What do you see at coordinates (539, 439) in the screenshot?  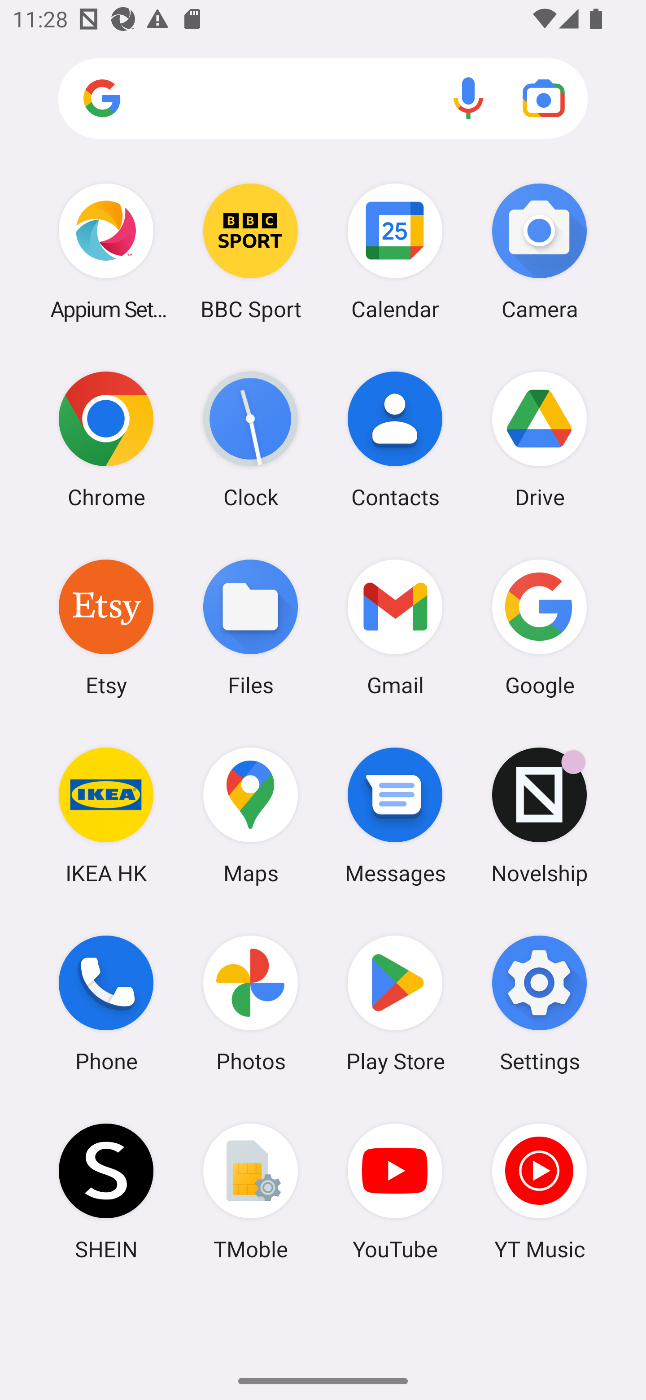 I see `Drive` at bounding box center [539, 439].